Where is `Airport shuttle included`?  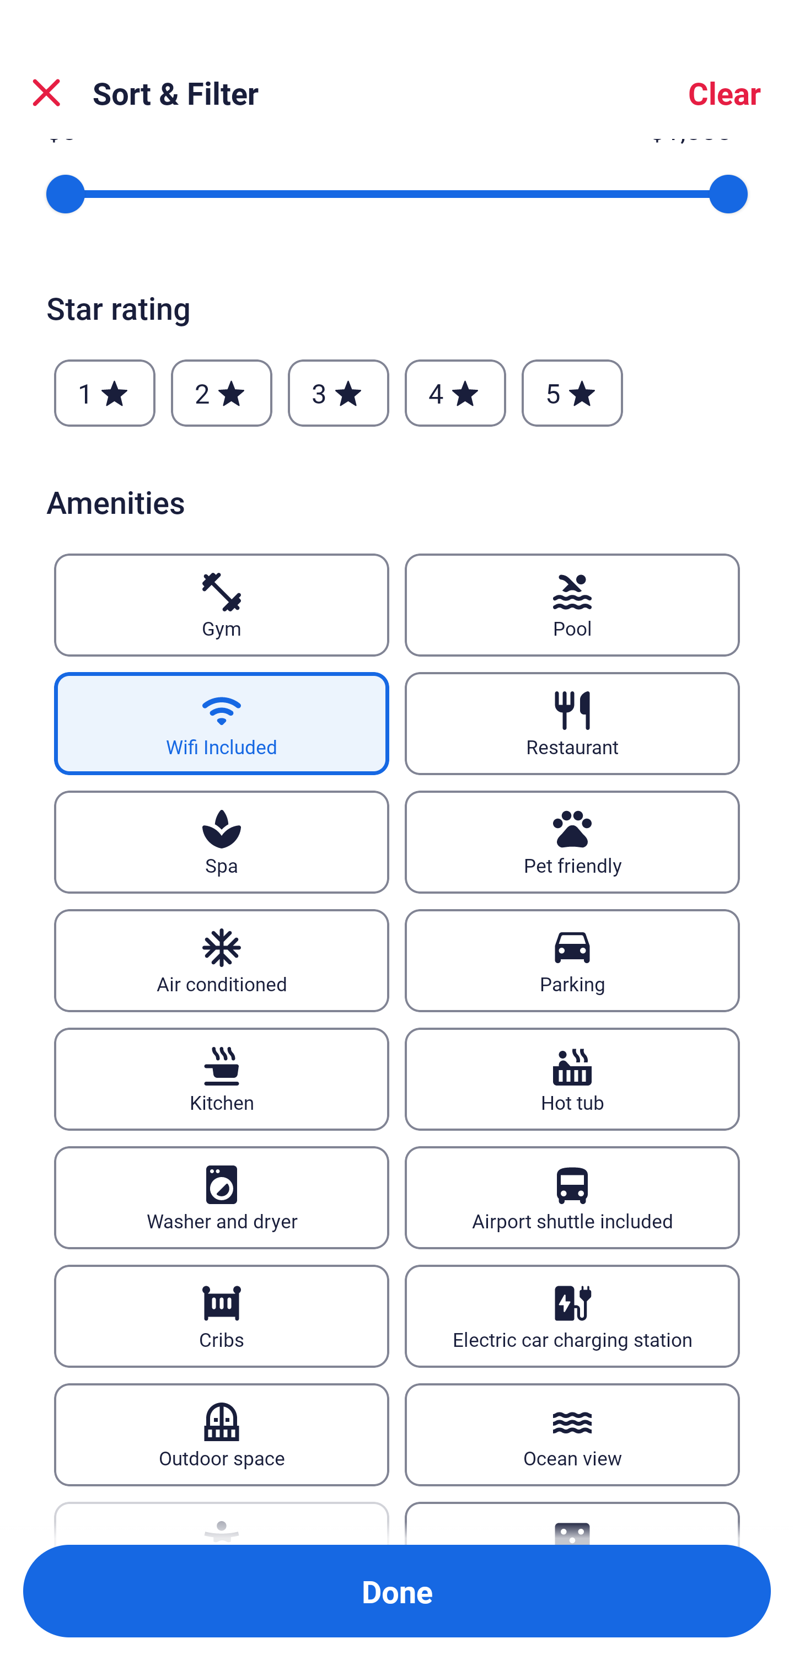 Airport shuttle included is located at coordinates (572, 1197).